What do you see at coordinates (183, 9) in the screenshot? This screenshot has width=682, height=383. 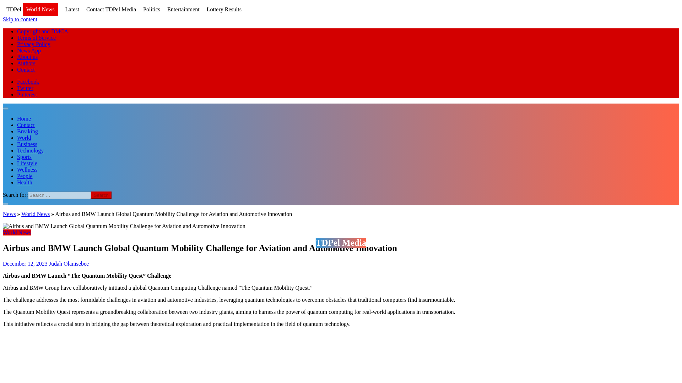 I see `Entertainment` at bounding box center [183, 9].